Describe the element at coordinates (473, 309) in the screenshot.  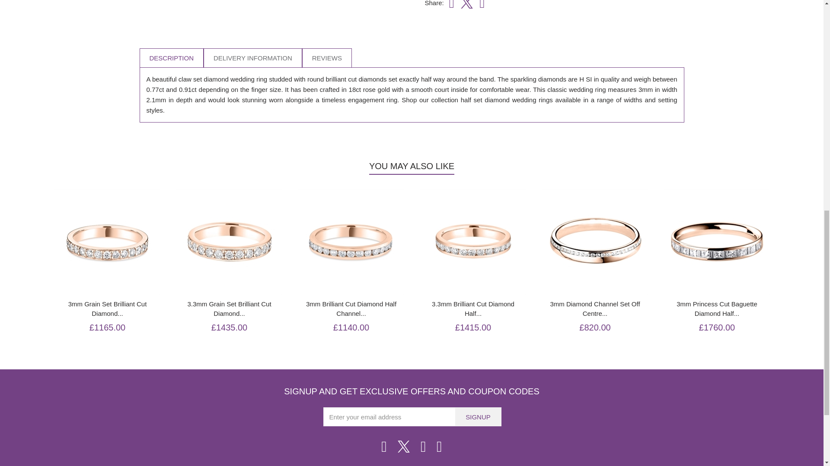
I see `3.3mm Brilliant Cut Diamond Half...` at that location.